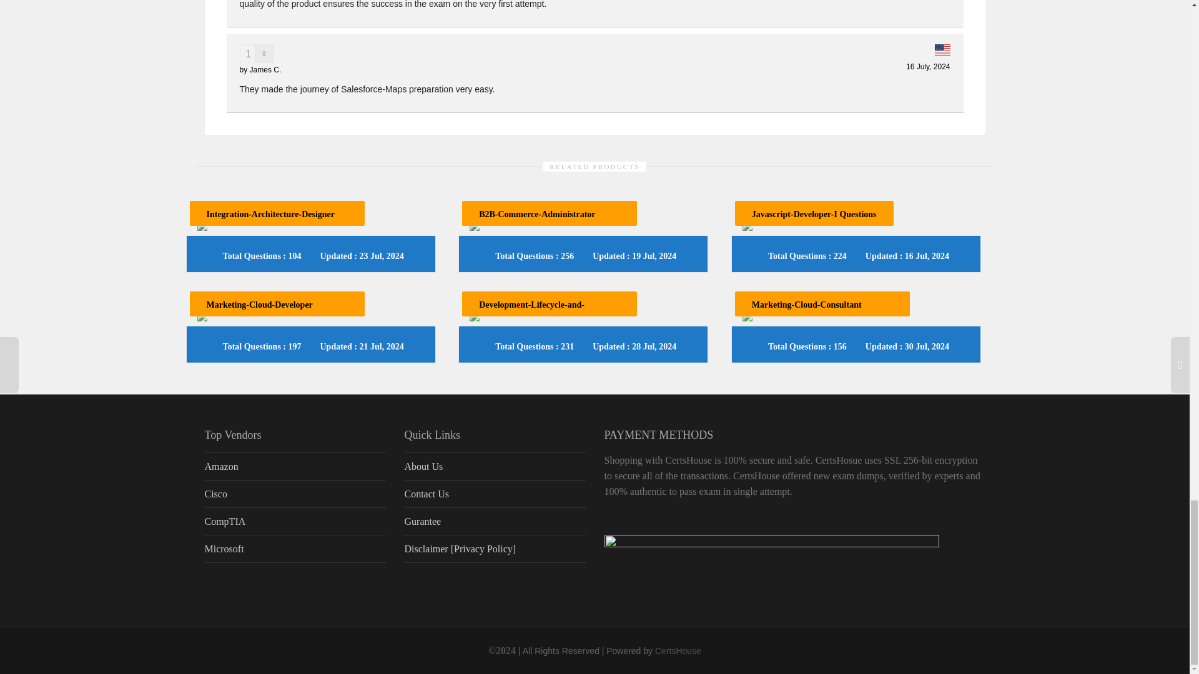 The width and height of the screenshot is (1199, 674). What do you see at coordinates (295, 522) in the screenshot?
I see `CompTIA` at bounding box center [295, 522].